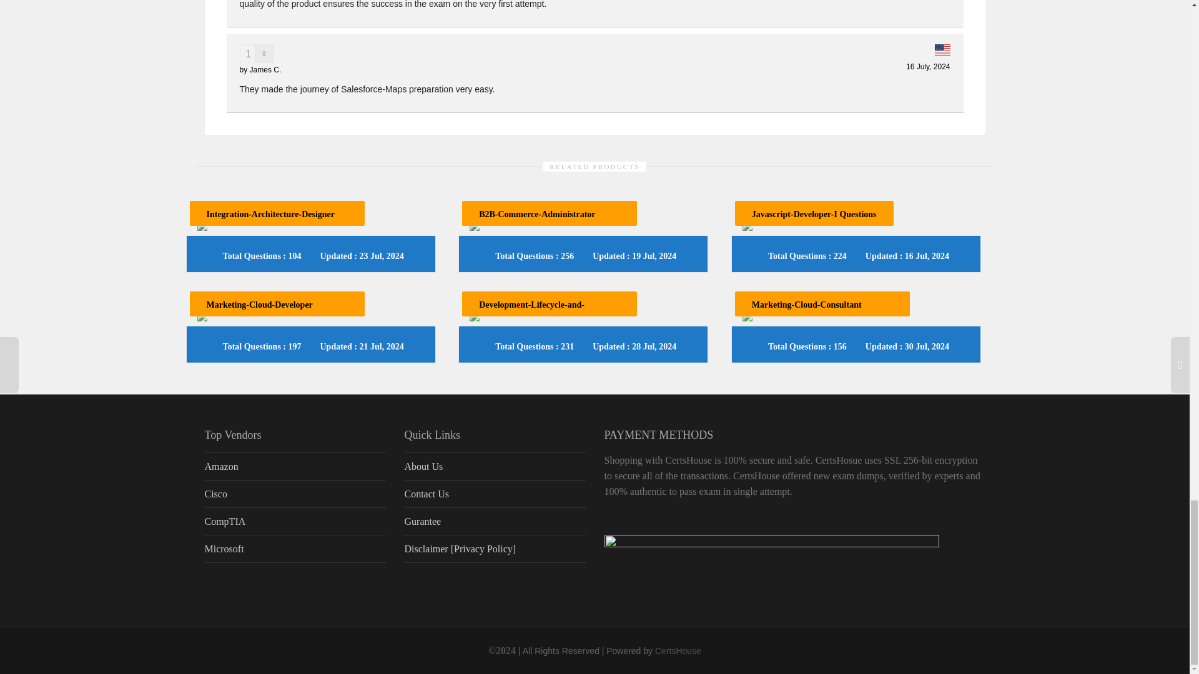 The width and height of the screenshot is (1199, 674). What do you see at coordinates (295, 522) in the screenshot?
I see `CompTIA` at bounding box center [295, 522].